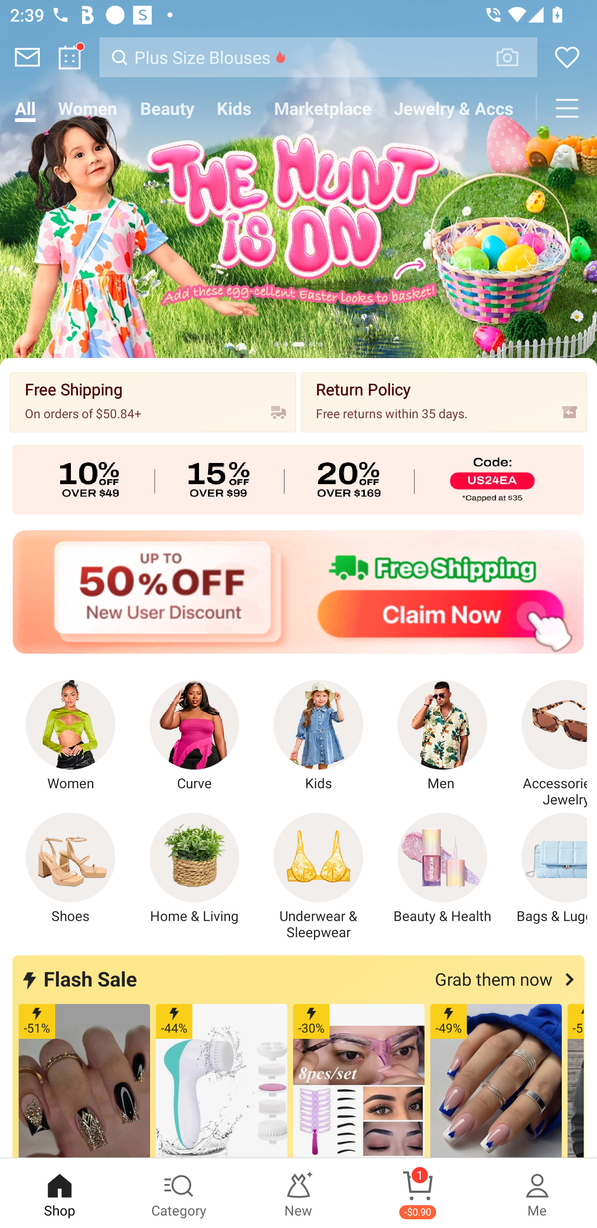 Image resolution: width=597 pixels, height=1228 pixels. What do you see at coordinates (546, 869) in the screenshot?
I see `Bags & Luggage` at bounding box center [546, 869].